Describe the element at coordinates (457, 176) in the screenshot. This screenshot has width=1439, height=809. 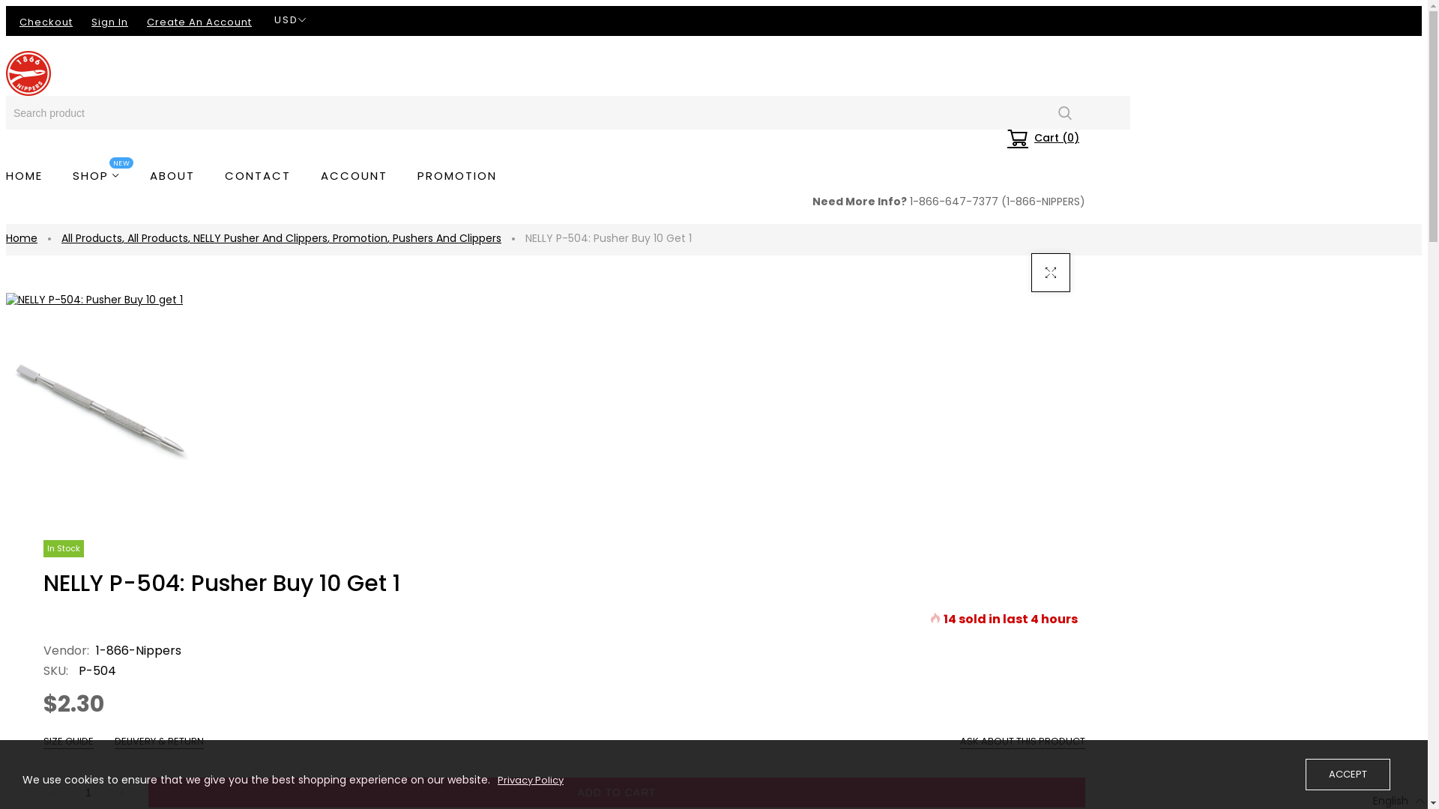
I see `PROMOTION` at that location.